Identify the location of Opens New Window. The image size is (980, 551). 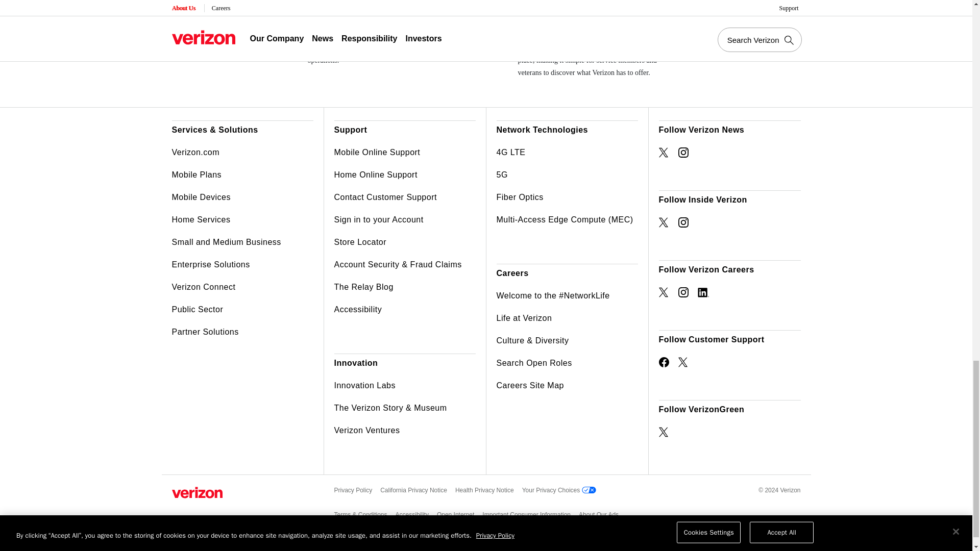
(664, 292).